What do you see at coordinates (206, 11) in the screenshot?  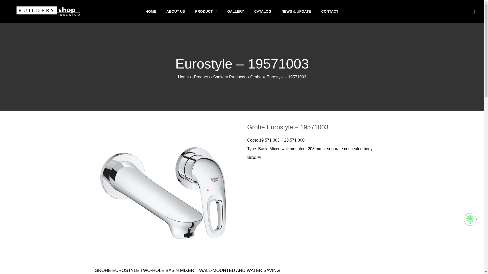 I see `PRODUCT` at bounding box center [206, 11].